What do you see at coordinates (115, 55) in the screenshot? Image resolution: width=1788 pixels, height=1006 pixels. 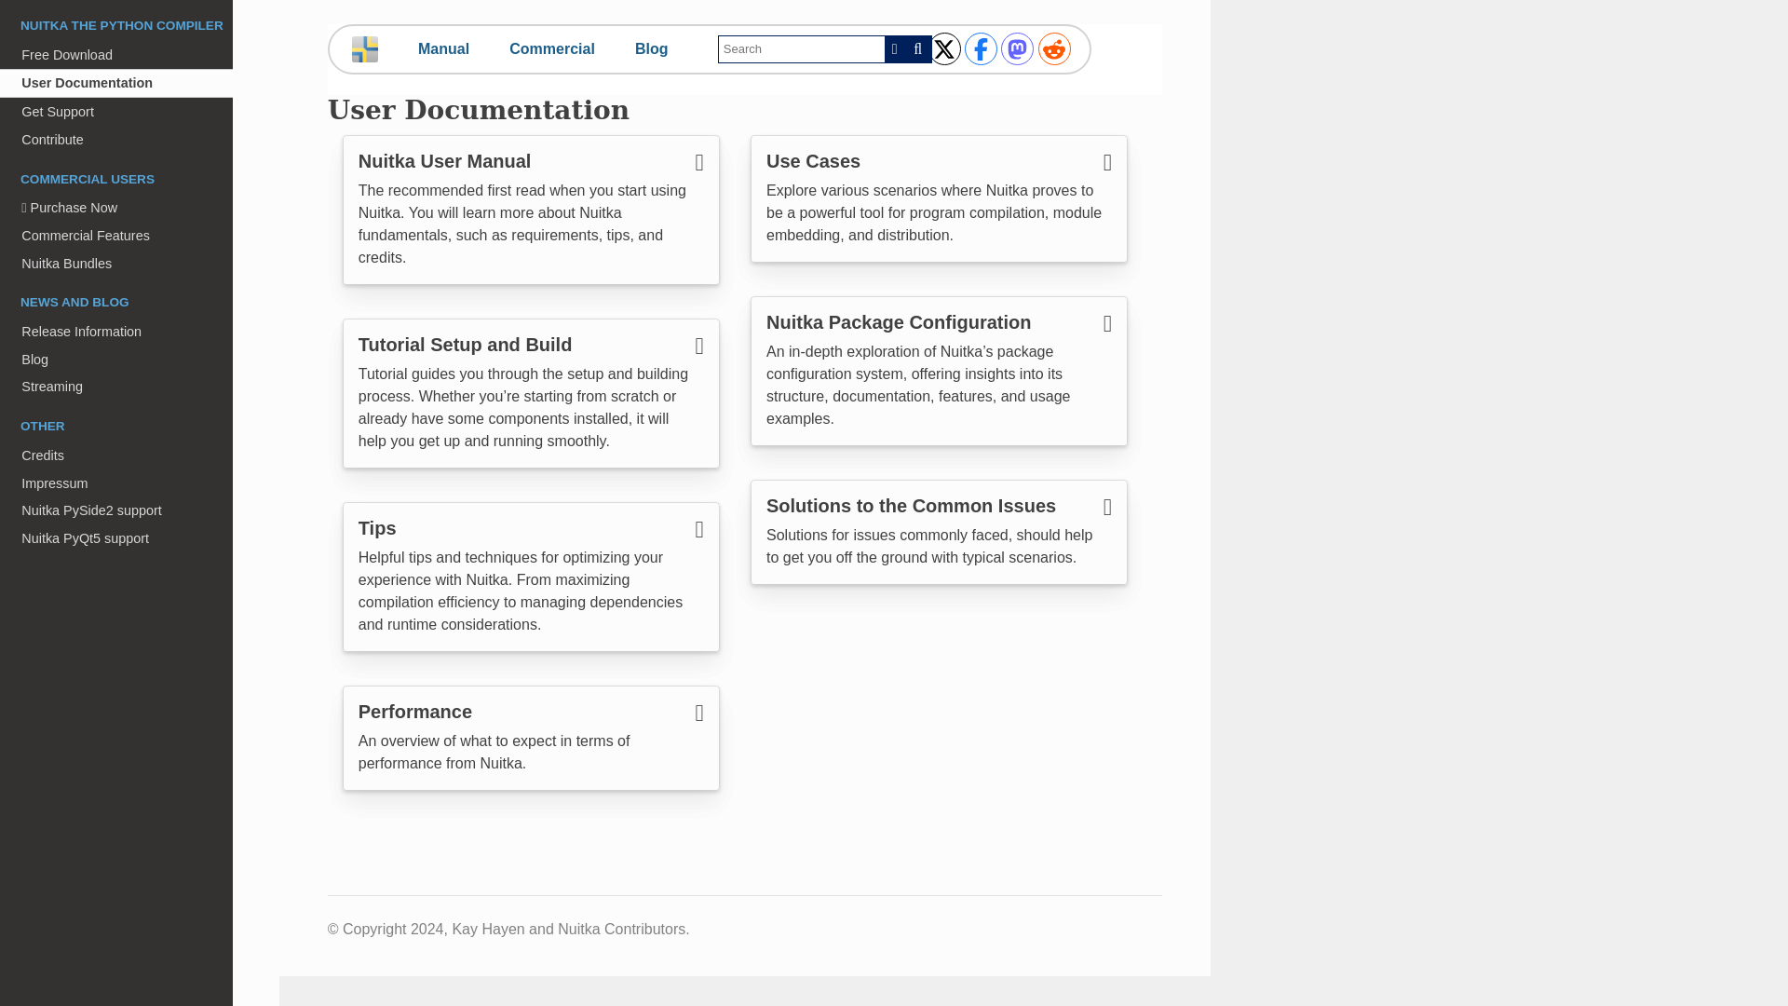 I see `Free Download` at bounding box center [115, 55].